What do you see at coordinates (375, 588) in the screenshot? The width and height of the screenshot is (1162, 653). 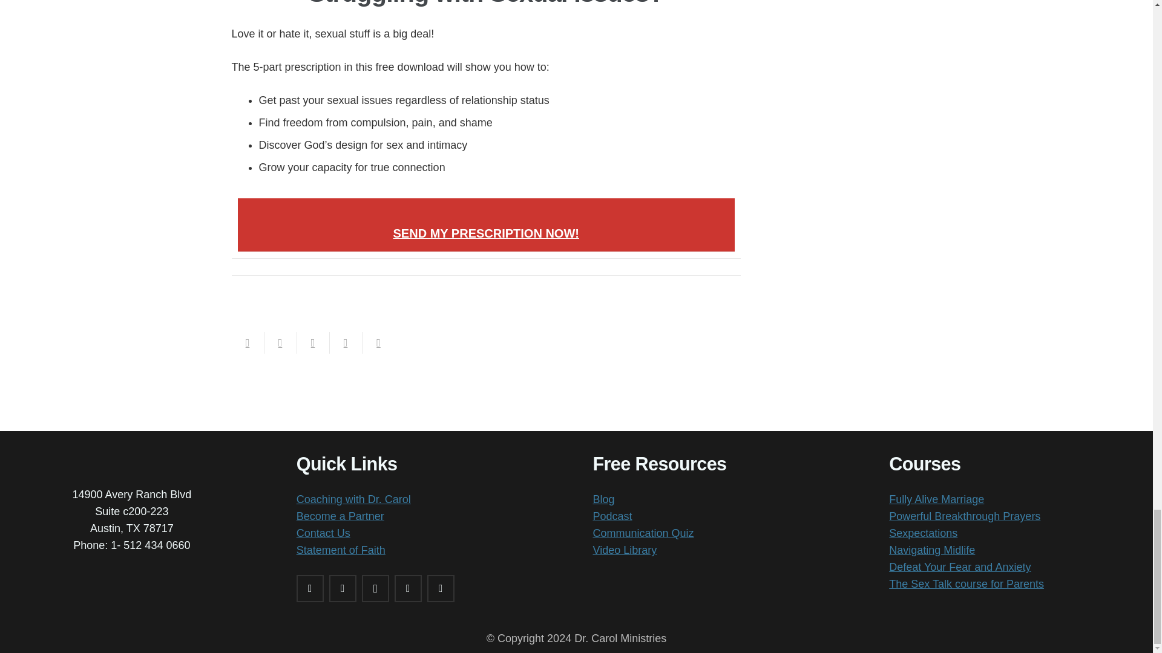 I see `Instagram` at bounding box center [375, 588].